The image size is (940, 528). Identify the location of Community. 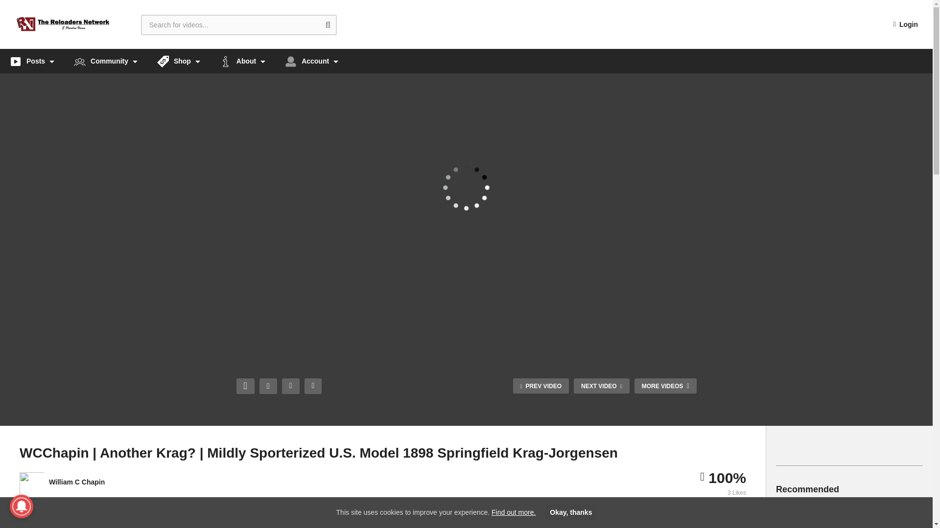
(106, 61).